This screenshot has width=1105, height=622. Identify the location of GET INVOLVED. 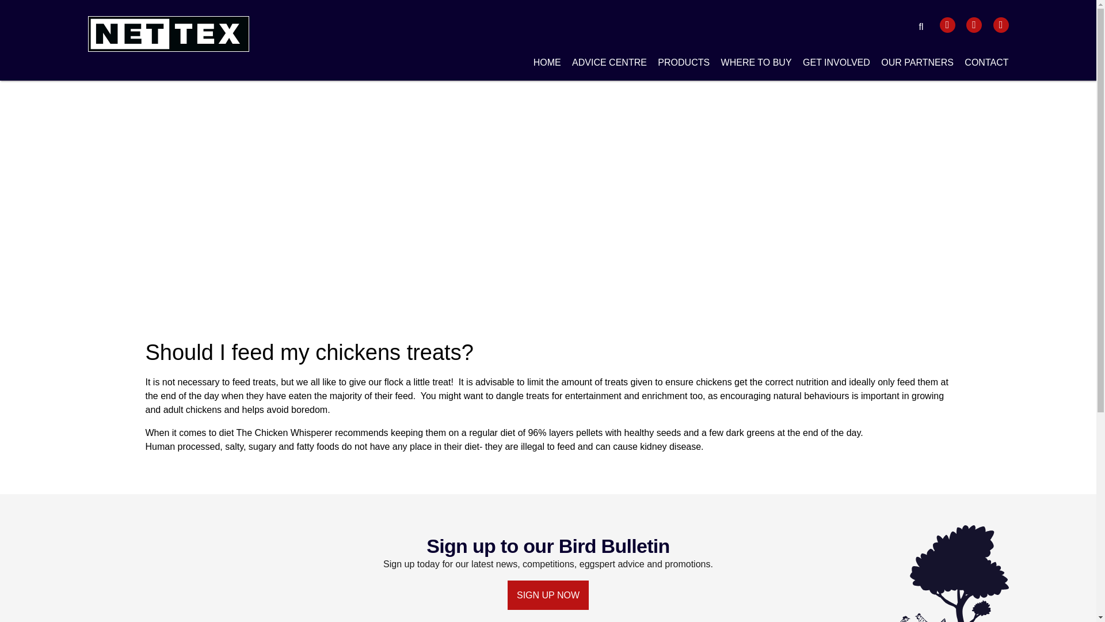
(837, 65).